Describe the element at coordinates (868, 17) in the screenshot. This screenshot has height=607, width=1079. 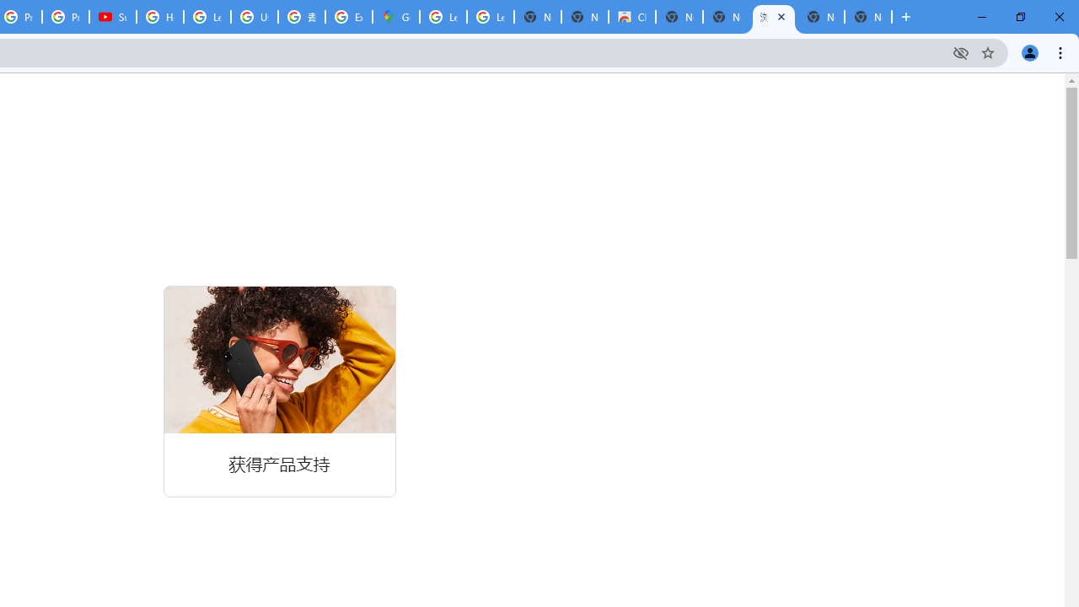
I see `New Tab` at that location.